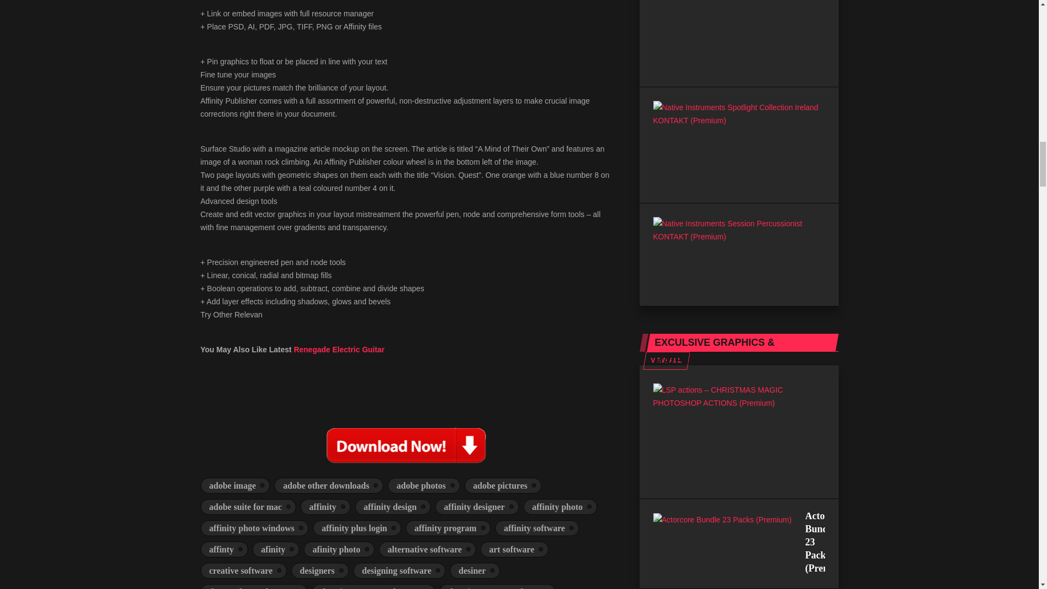 Image resolution: width=1047 pixels, height=589 pixels. Describe the element at coordinates (326, 506) in the screenshot. I see `affinity` at that location.